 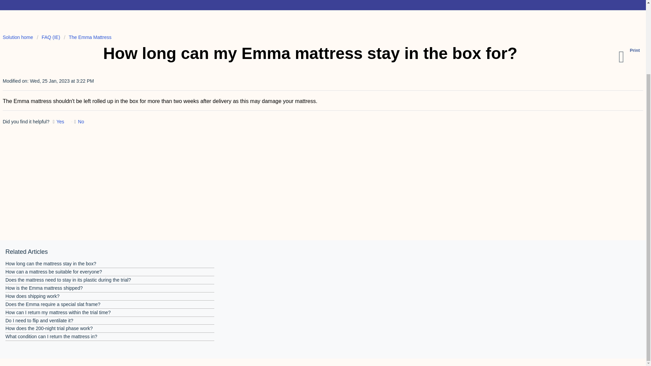 I want to click on Print this Article, so click(x=630, y=57).